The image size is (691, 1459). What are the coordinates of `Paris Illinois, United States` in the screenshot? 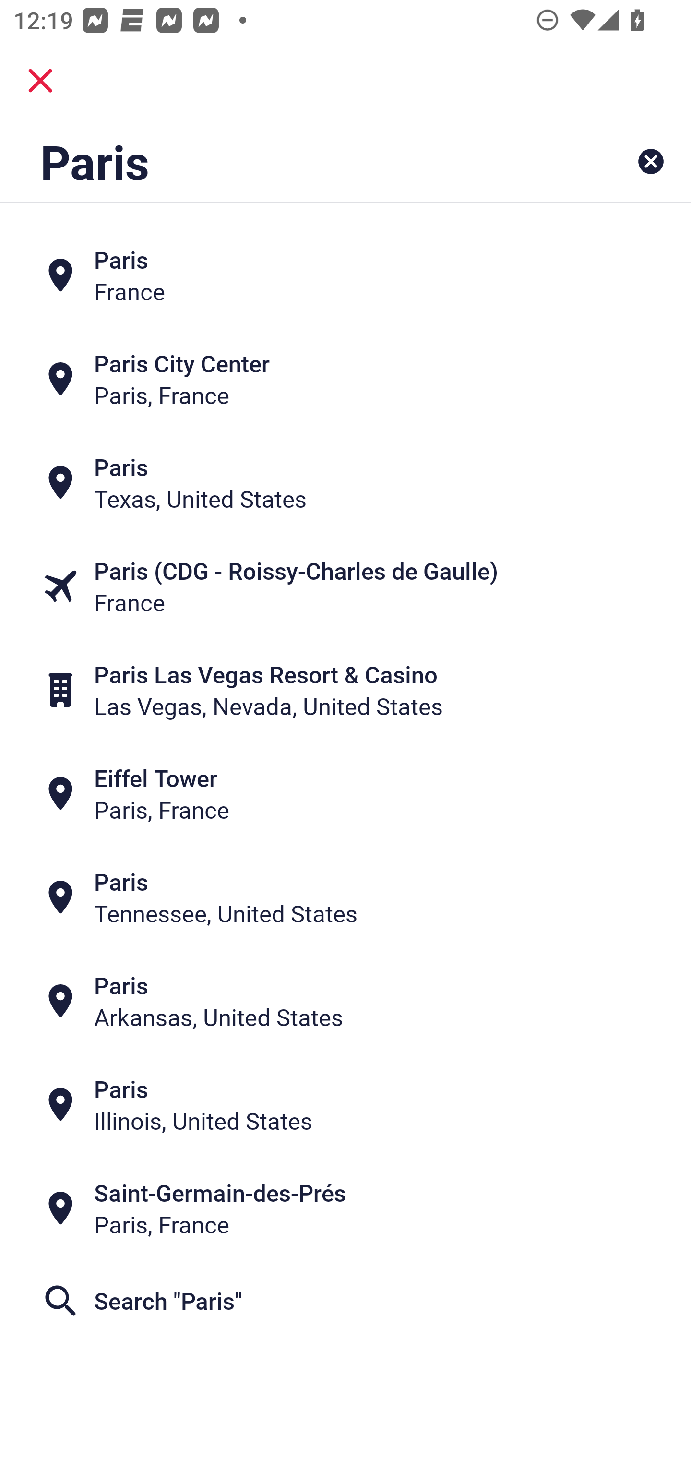 It's located at (345, 1105).